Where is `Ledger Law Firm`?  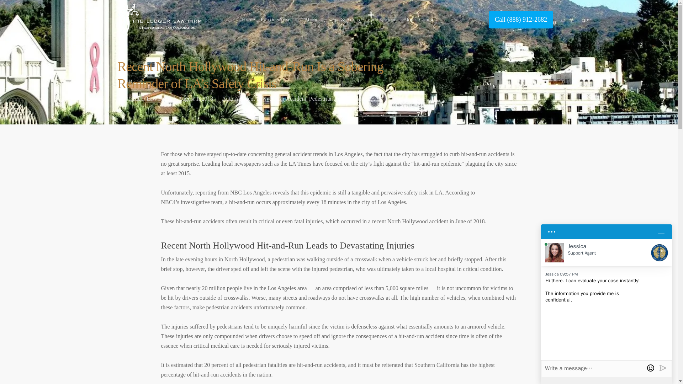
Ledger Law Firm is located at coordinates (149, 98).